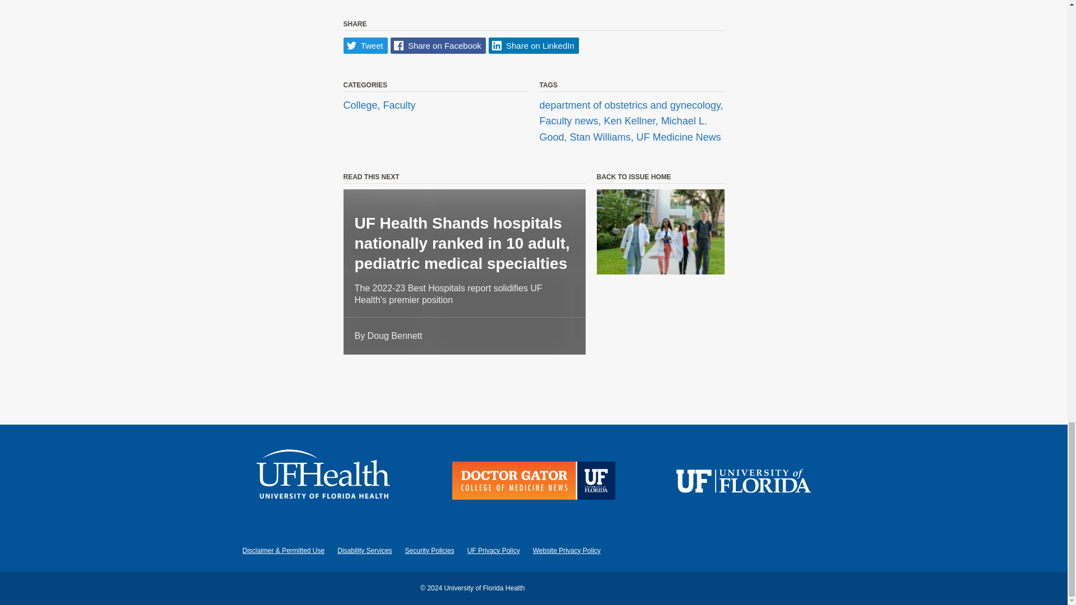 This screenshot has width=1076, height=605. What do you see at coordinates (632, 121) in the screenshot?
I see `Ken Kellner,` at bounding box center [632, 121].